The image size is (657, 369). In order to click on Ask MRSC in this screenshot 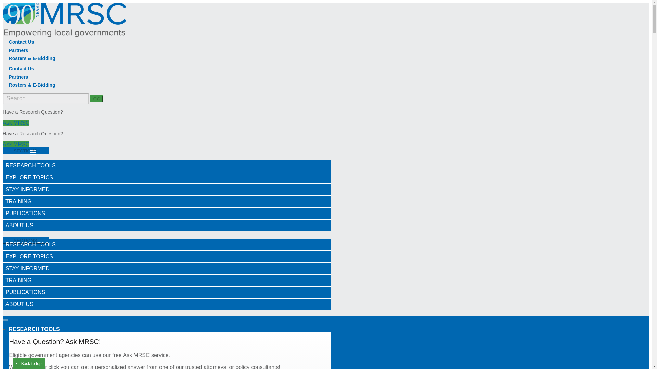, I will do `click(167, 178)`.